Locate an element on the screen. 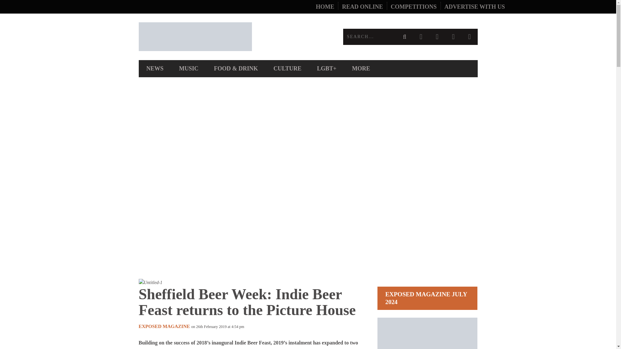 This screenshot has height=349, width=621. MUSIC is located at coordinates (189, 69).